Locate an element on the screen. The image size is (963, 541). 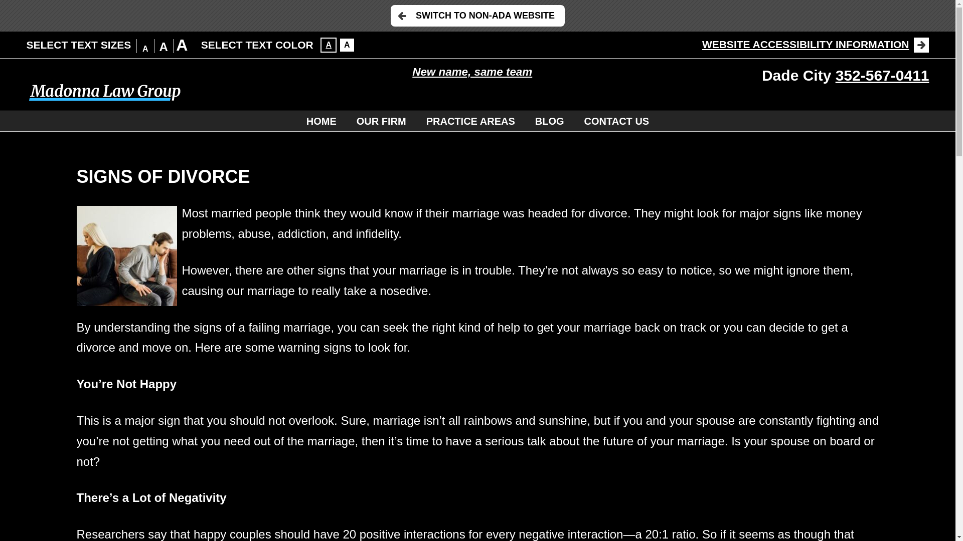
HOME is located at coordinates (322, 121).